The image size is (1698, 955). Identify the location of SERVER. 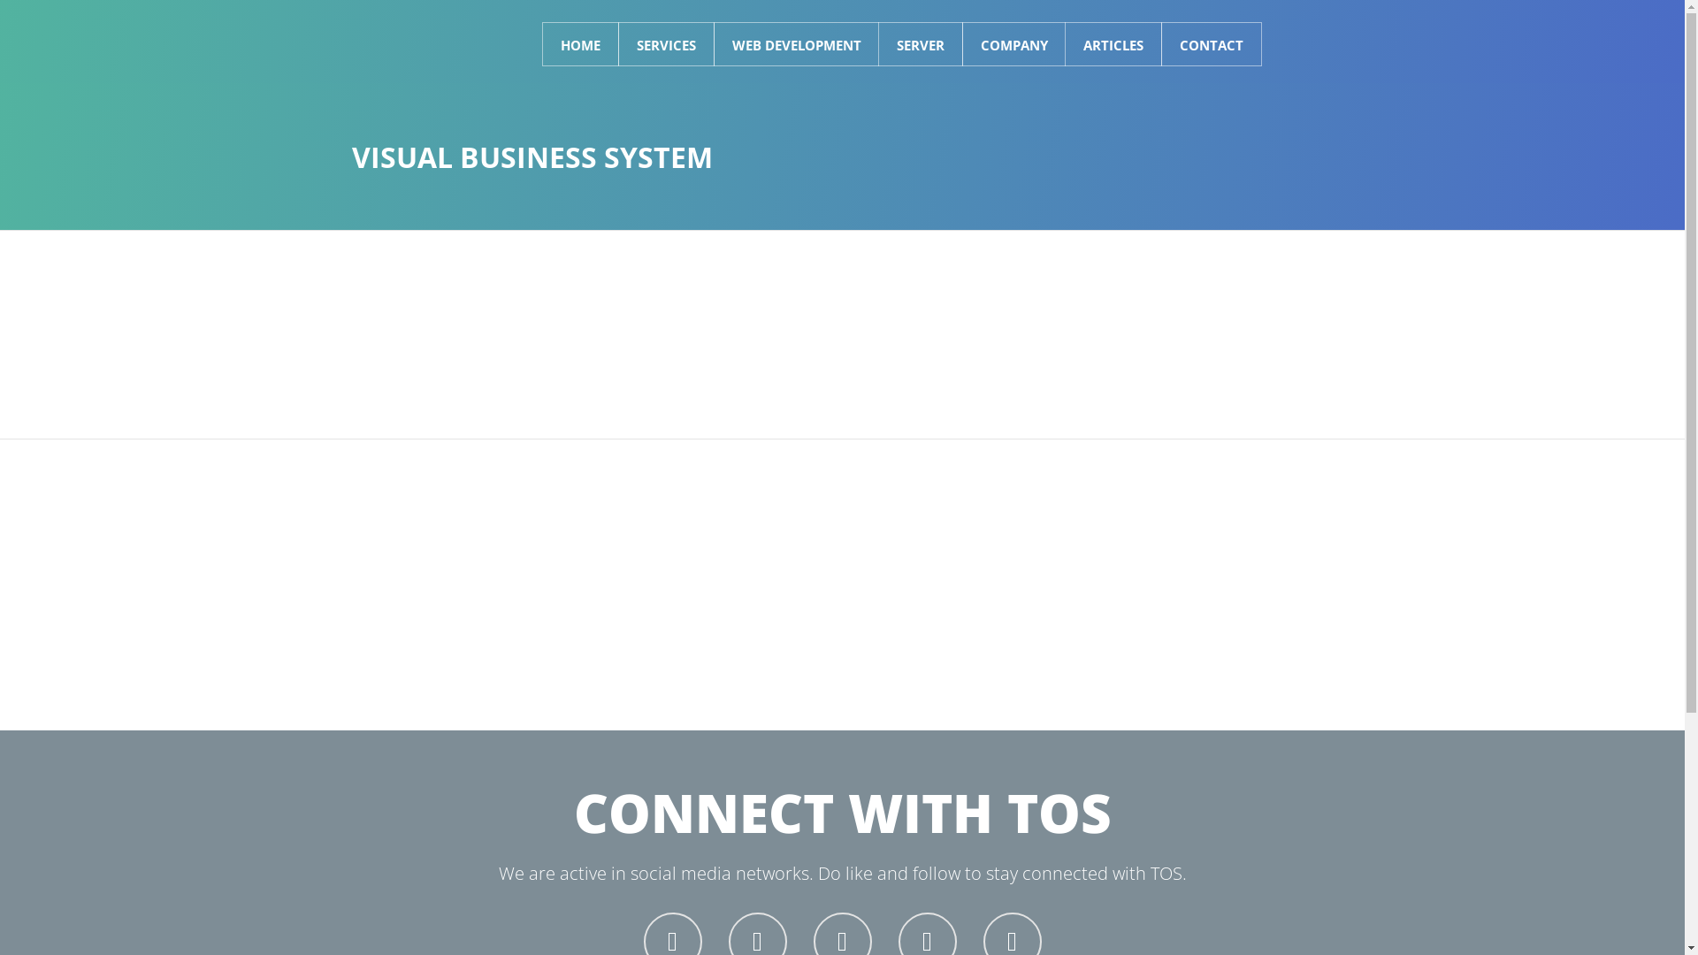
(920, 44).